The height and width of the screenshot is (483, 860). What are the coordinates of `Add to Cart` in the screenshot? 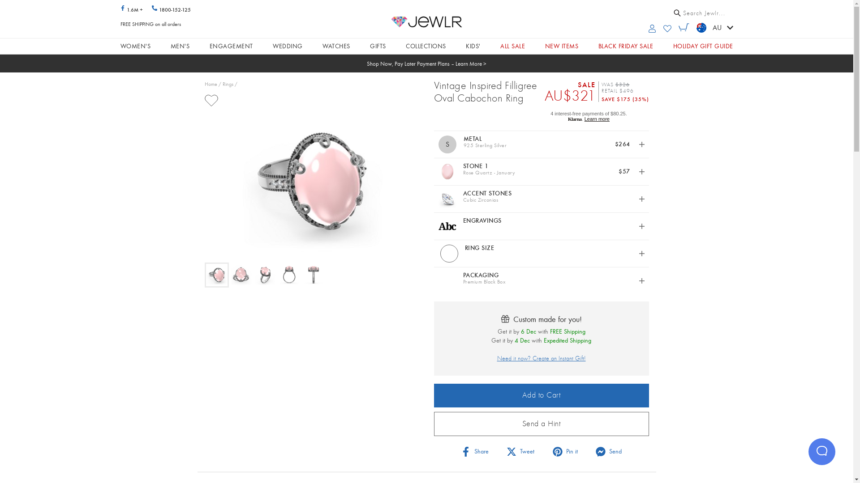 It's located at (541, 395).